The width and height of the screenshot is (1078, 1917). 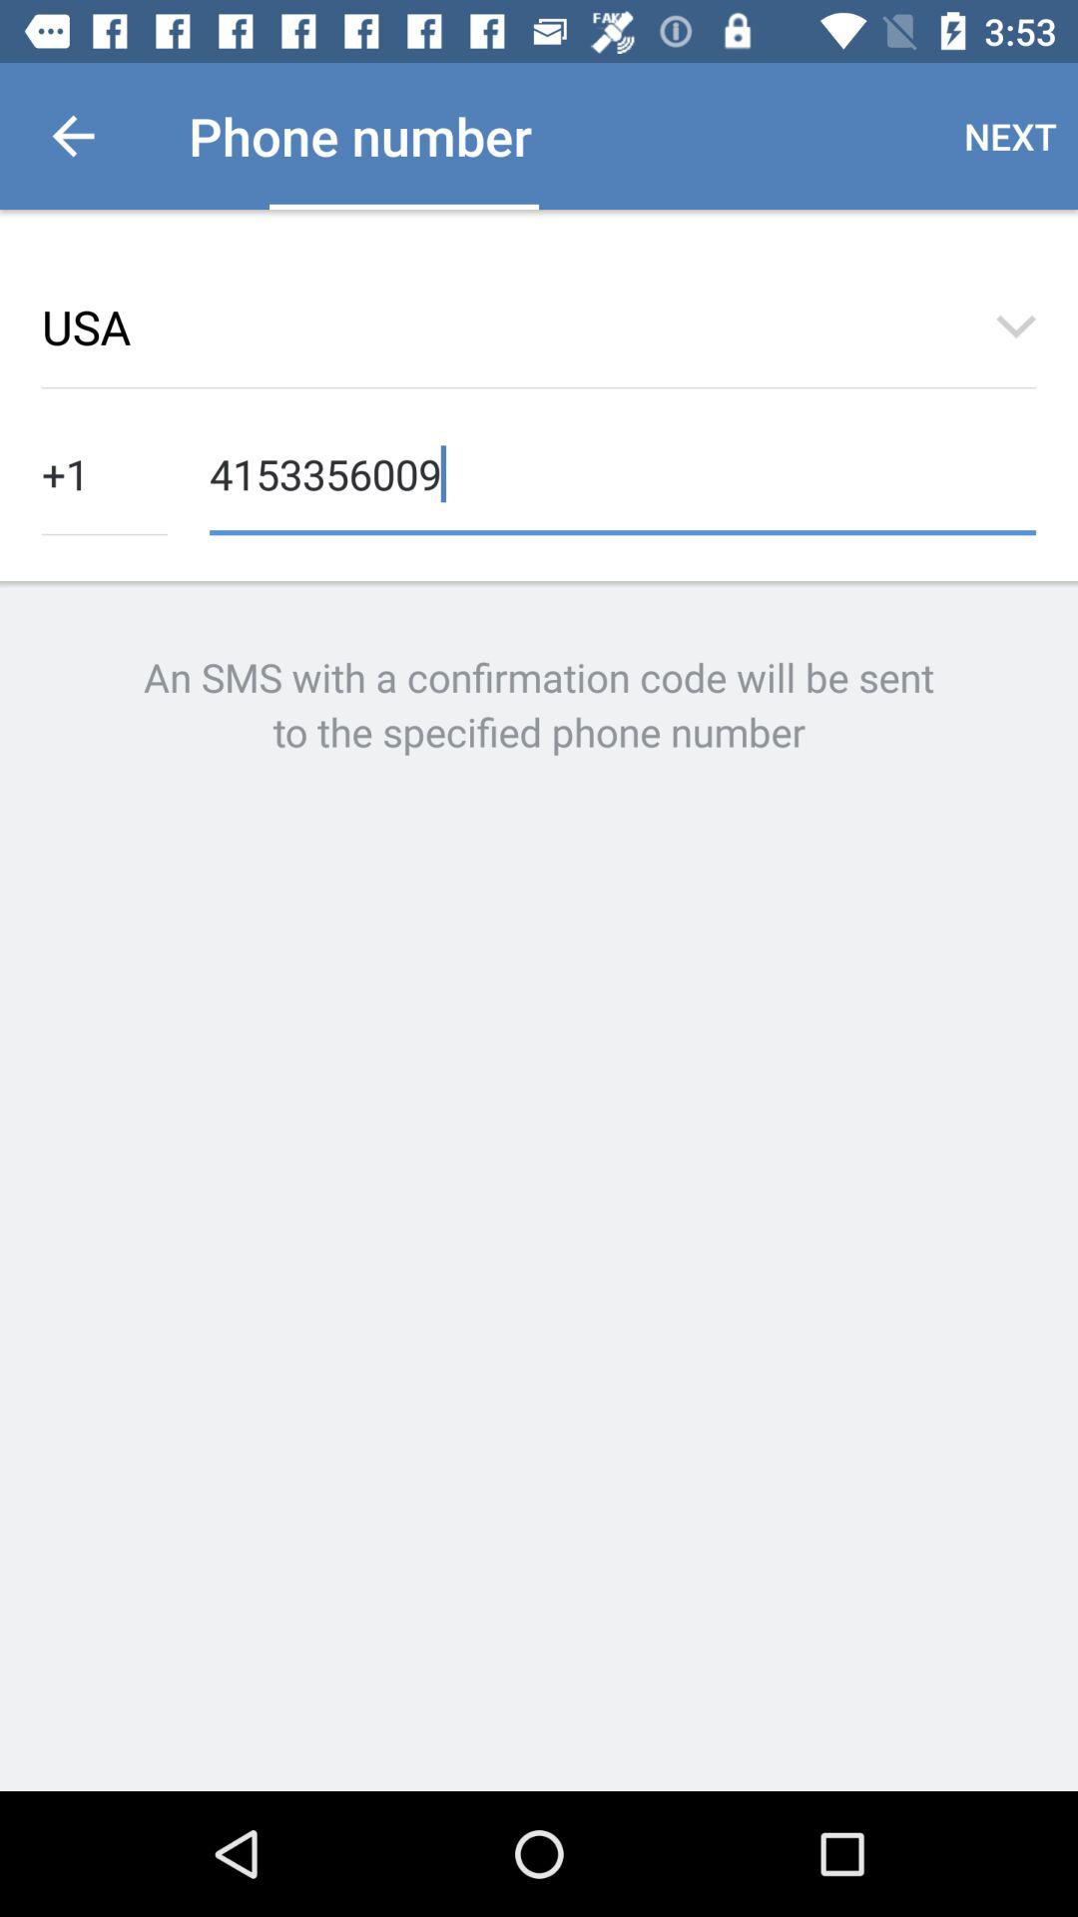 I want to click on launch the icon above usa, so click(x=73, y=136).